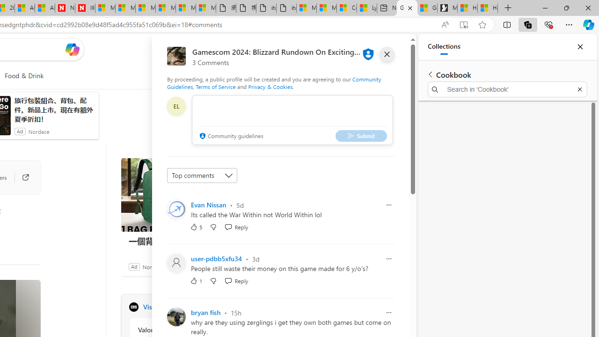 The image size is (599, 337). What do you see at coordinates (274, 82) in the screenshot?
I see `Community Guidelines` at bounding box center [274, 82].